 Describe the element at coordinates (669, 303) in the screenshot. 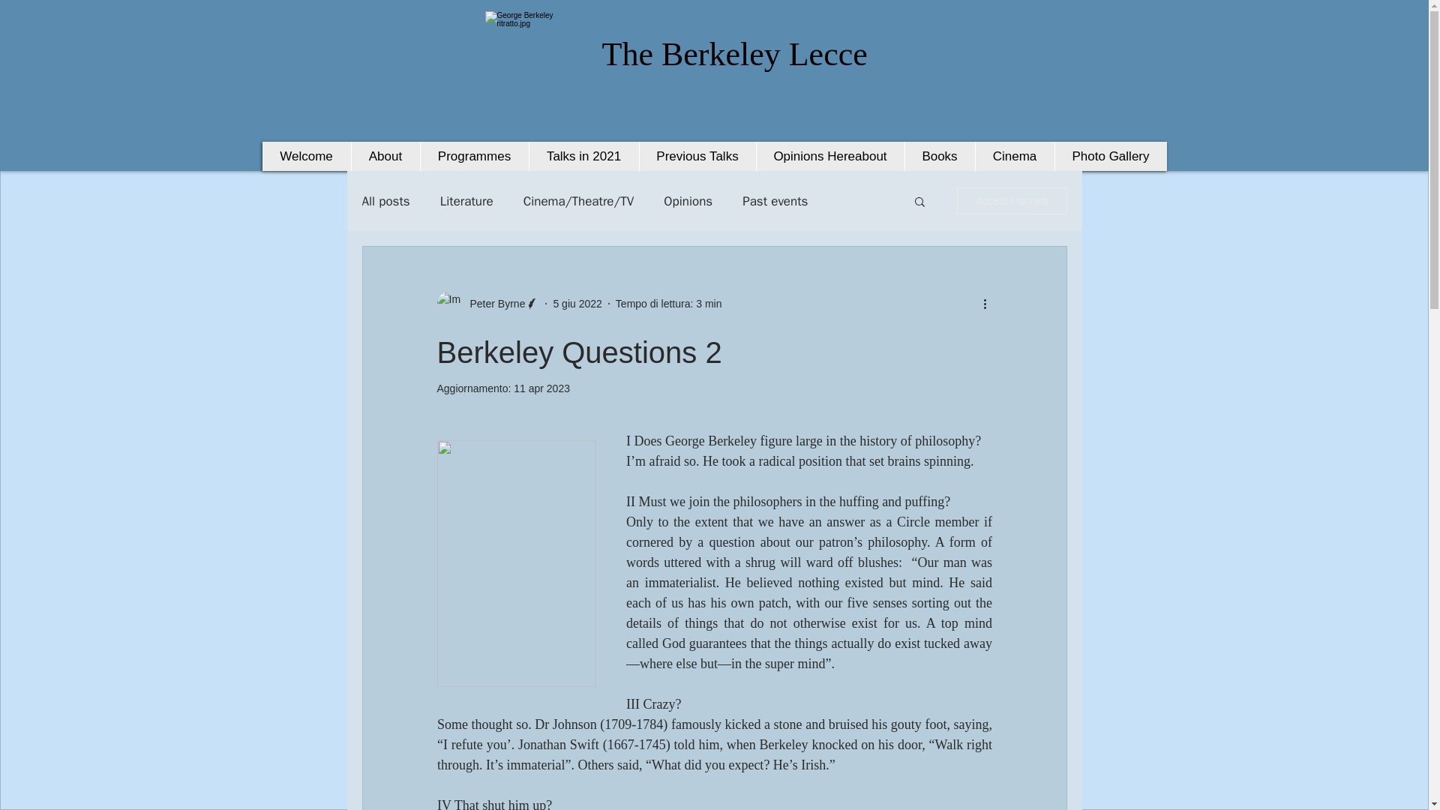

I see `Tempo di lettura: 3 min` at that location.